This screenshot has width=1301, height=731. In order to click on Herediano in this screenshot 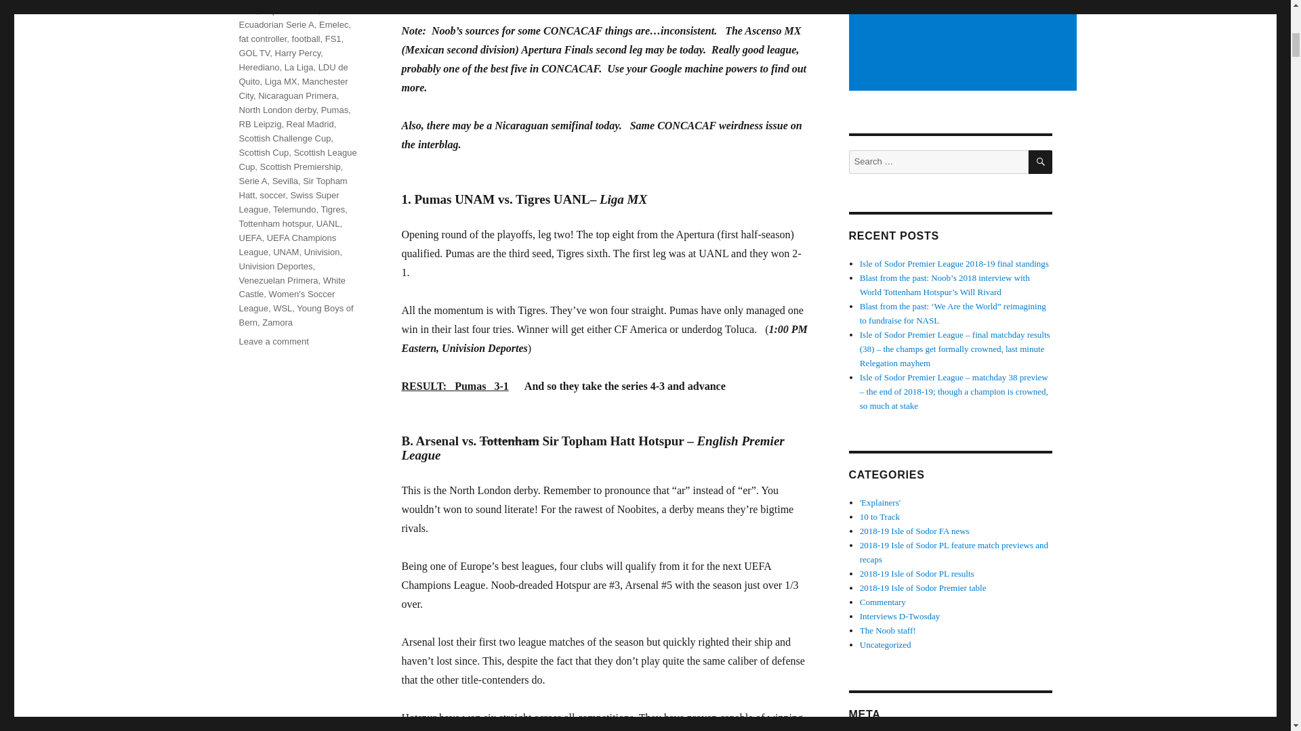, I will do `click(259, 66)`.